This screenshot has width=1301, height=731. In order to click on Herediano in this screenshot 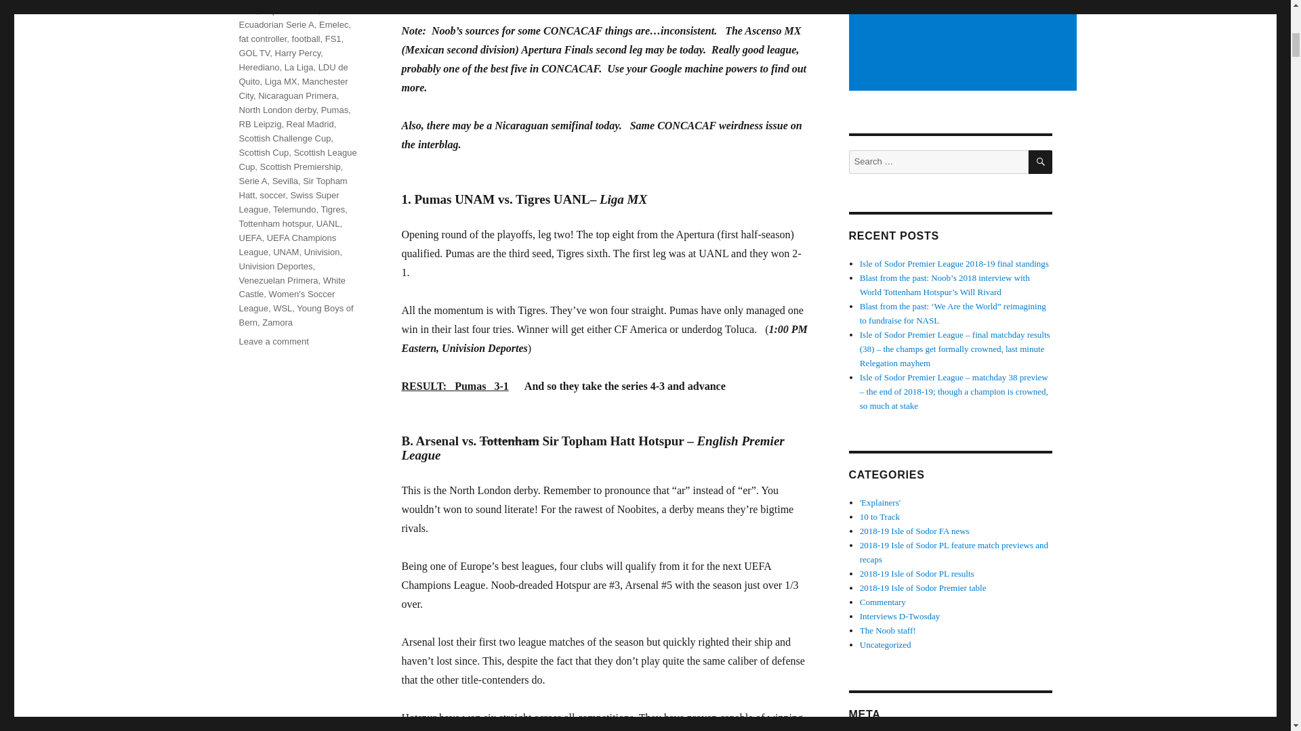, I will do `click(259, 66)`.